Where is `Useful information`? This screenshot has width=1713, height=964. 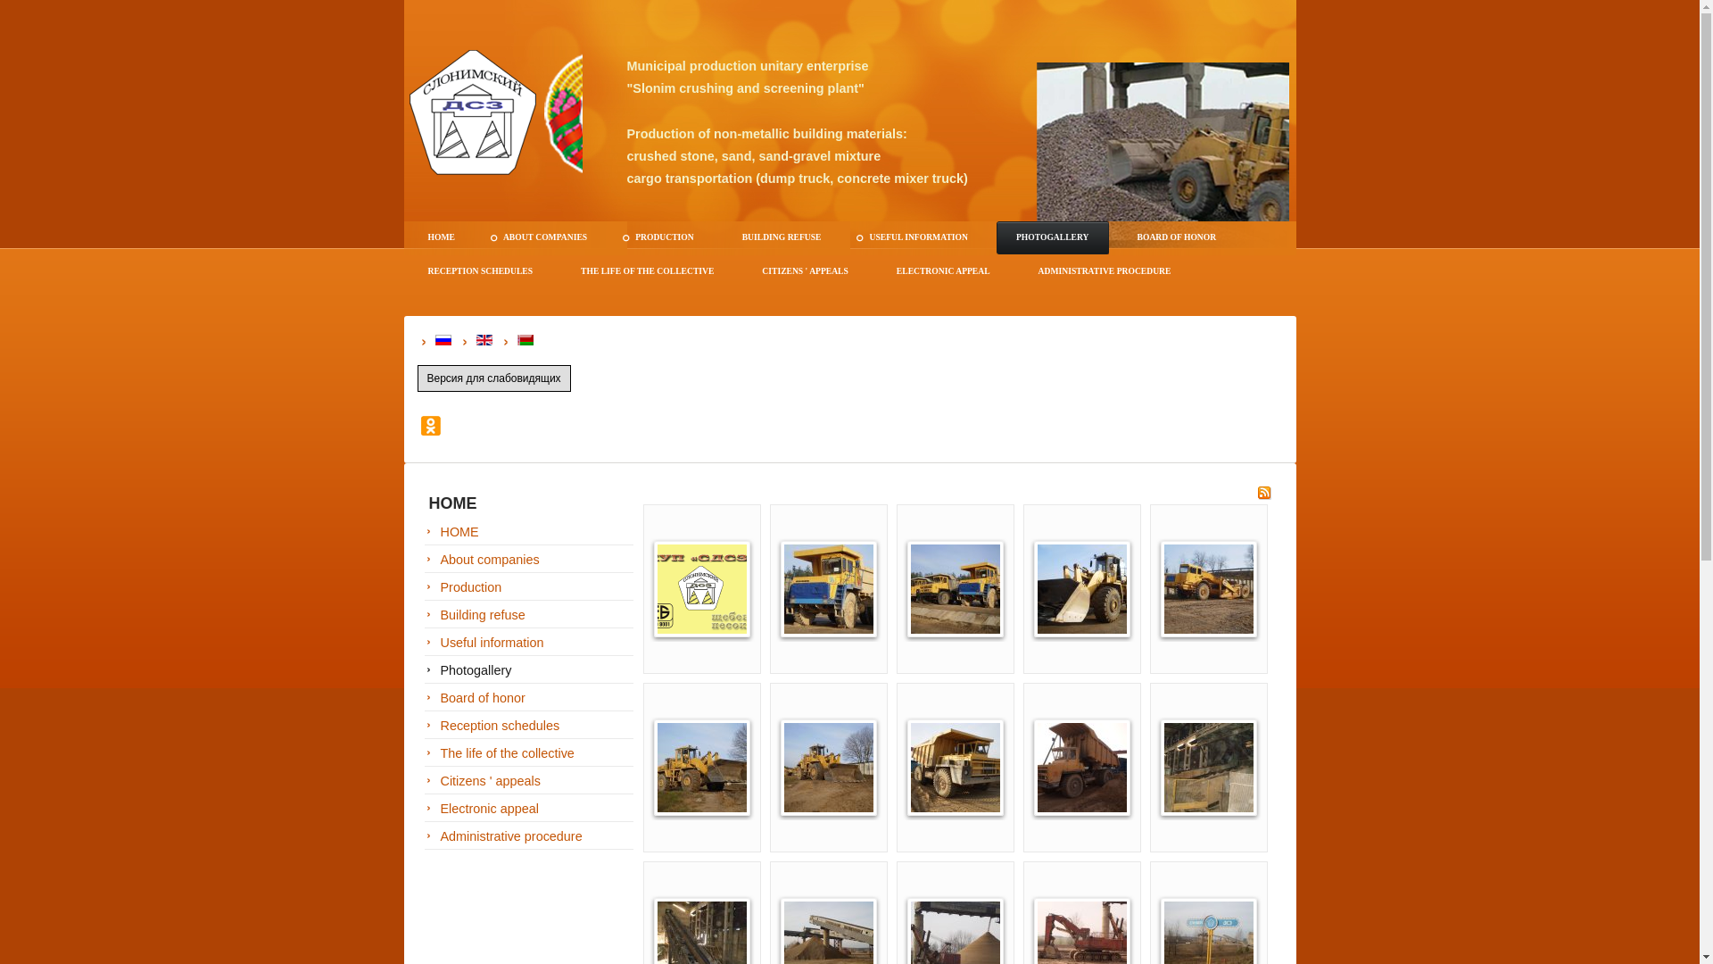 Useful information is located at coordinates (531, 643).